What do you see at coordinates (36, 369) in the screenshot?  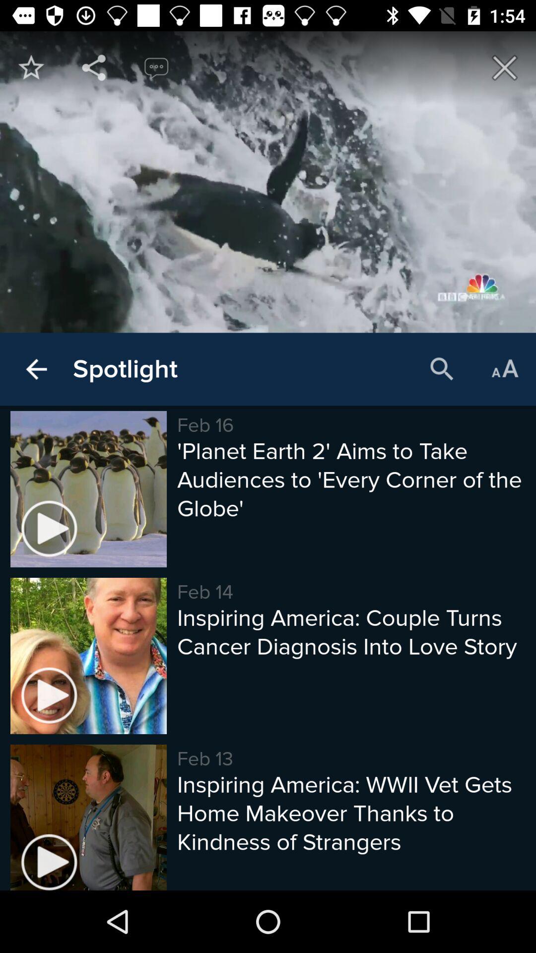 I see `open item to the left of the spotlight icon` at bounding box center [36, 369].